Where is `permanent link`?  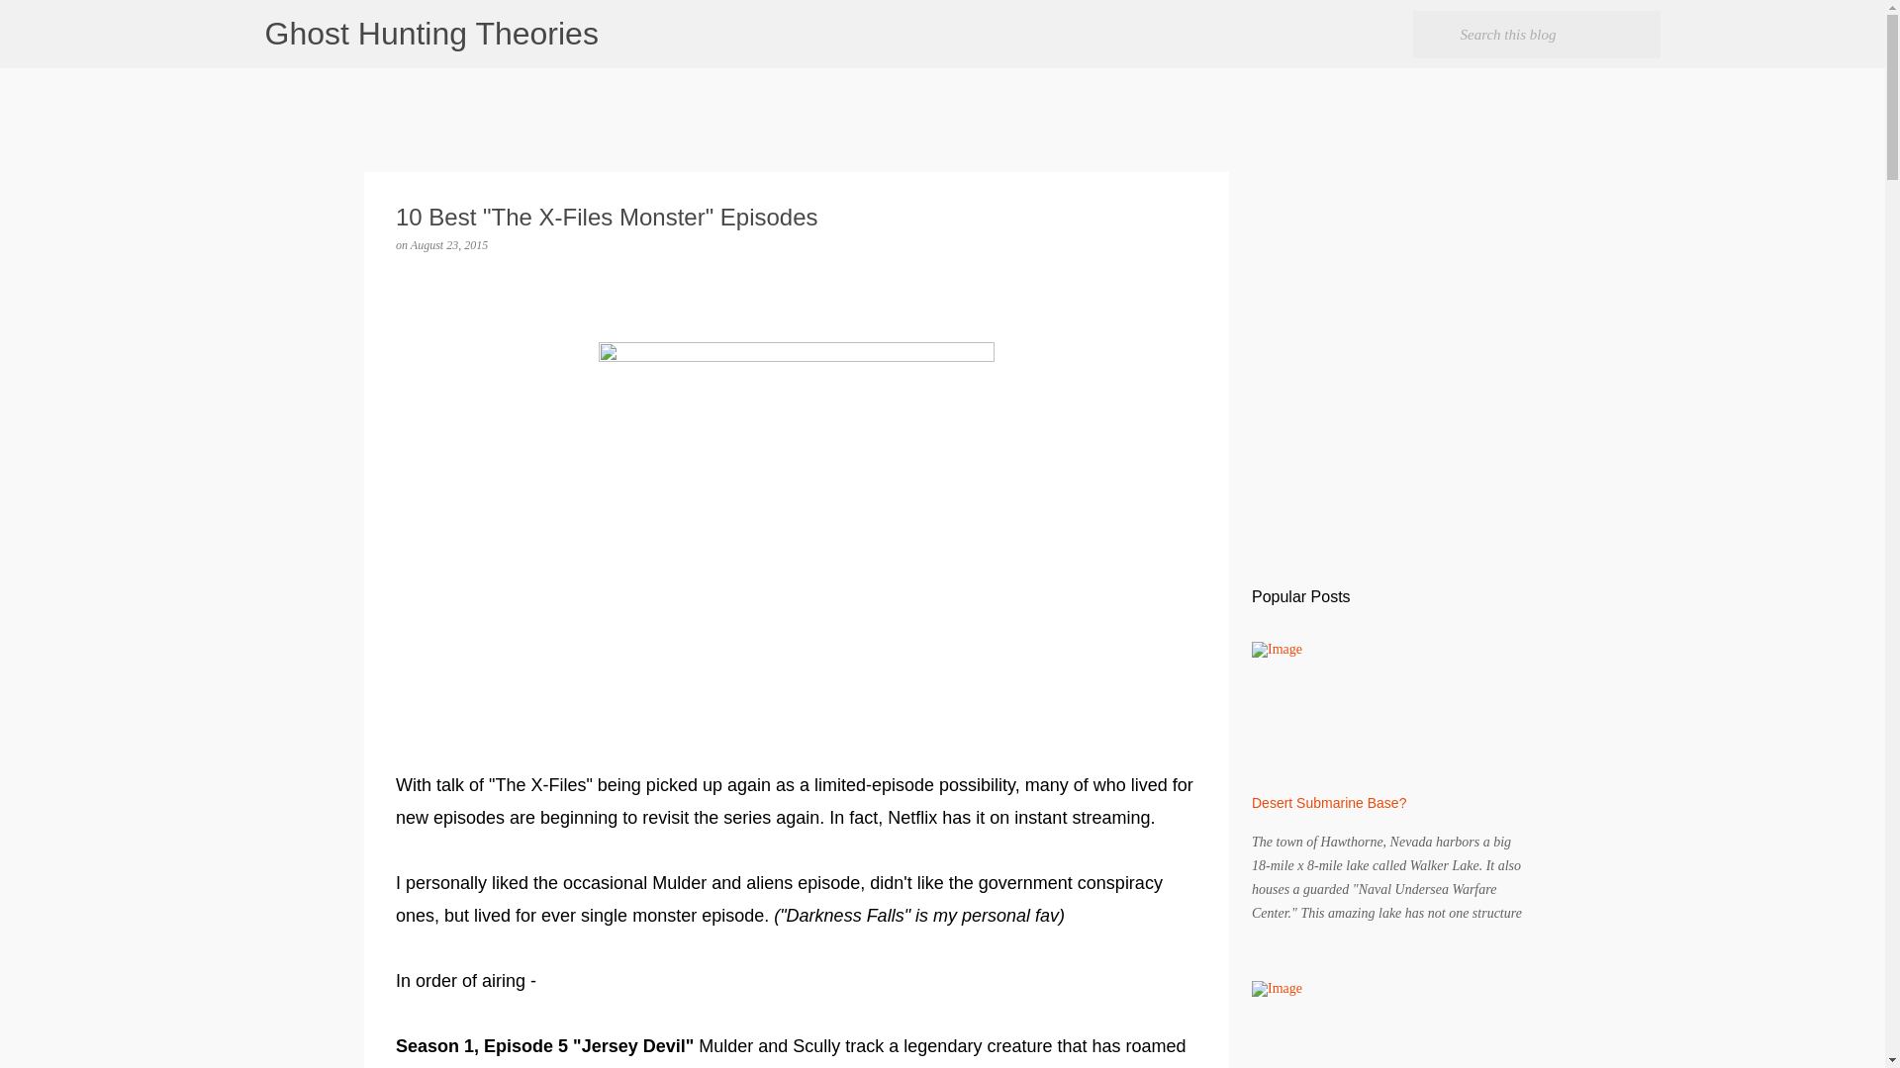 permanent link is located at coordinates (449, 244).